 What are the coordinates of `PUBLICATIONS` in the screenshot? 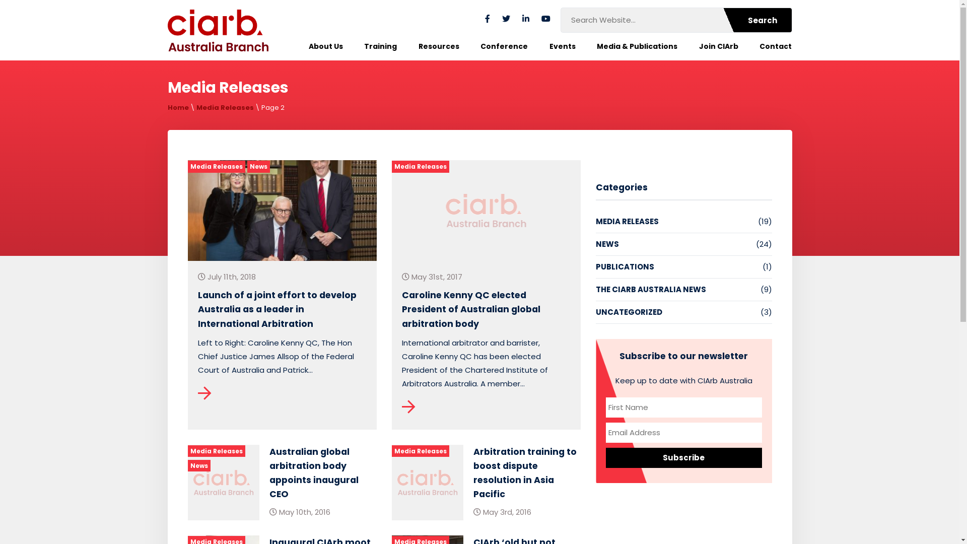 It's located at (625, 267).